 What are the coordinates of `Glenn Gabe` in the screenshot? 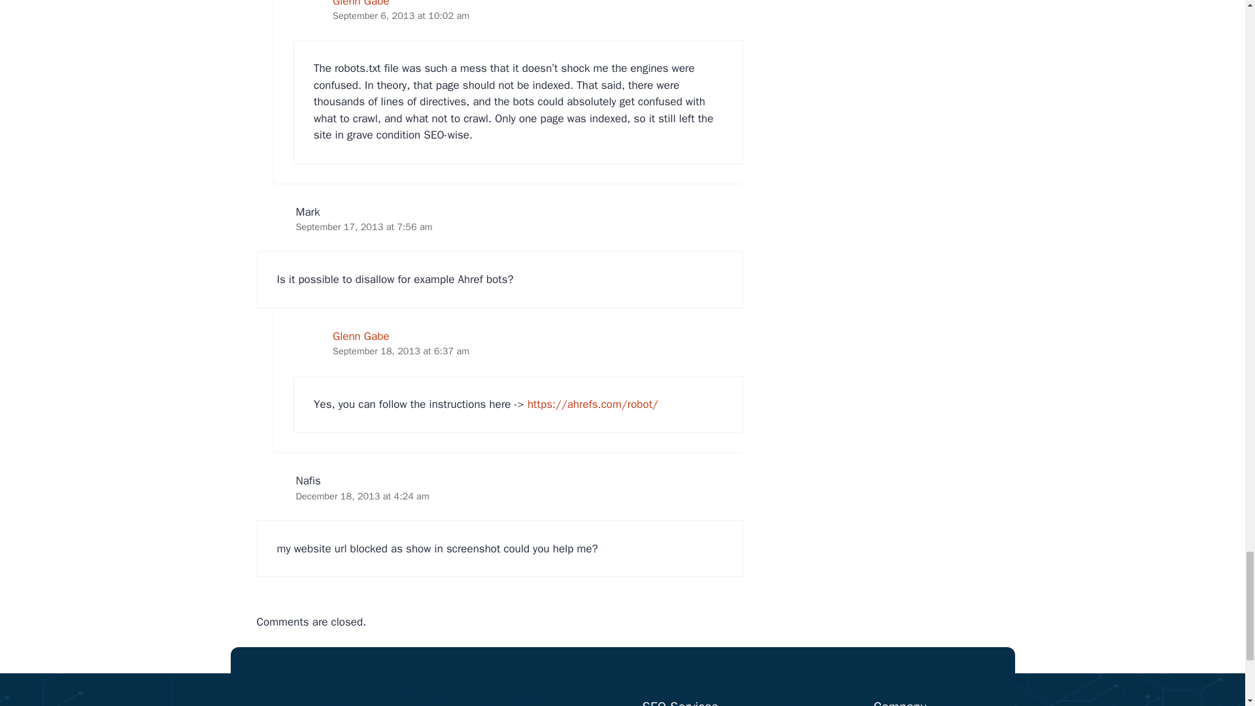 It's located at (361, 4).